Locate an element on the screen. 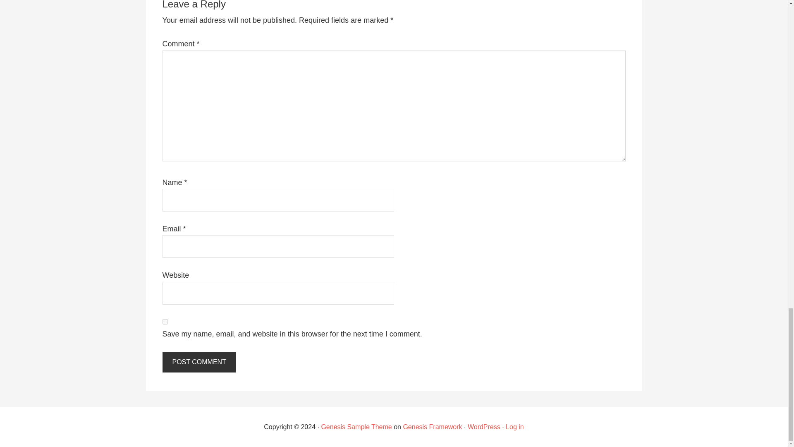 The image size is (794, 447). Genesis Framework is located at coordinates (432, 427).